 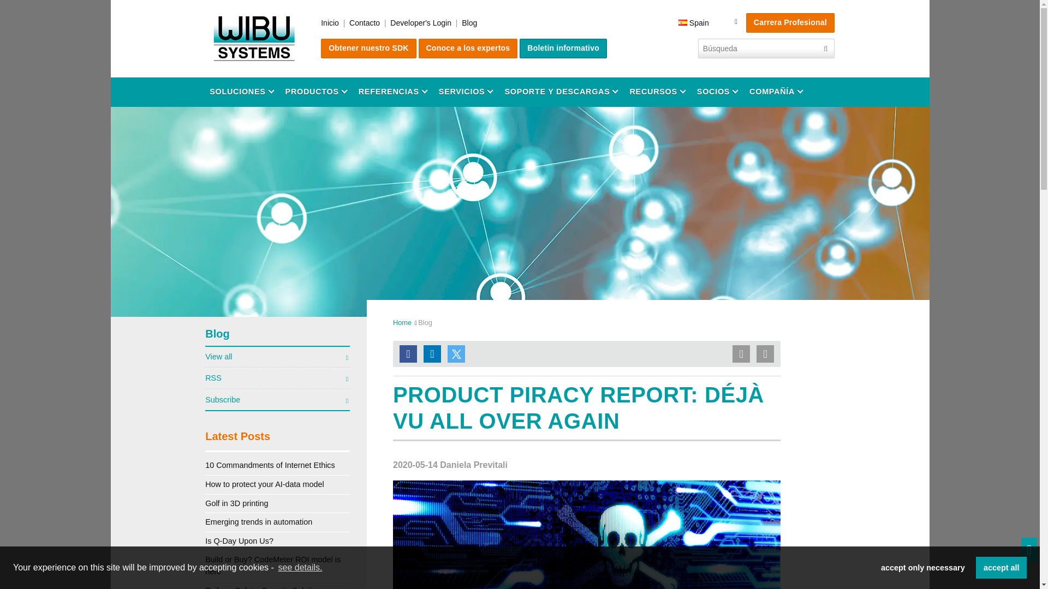 What do you see at coordinates (254, 39) in the screenshot?
I see `WIBU-SYSTEMS IBERIA` at bounding box center [254, 39].